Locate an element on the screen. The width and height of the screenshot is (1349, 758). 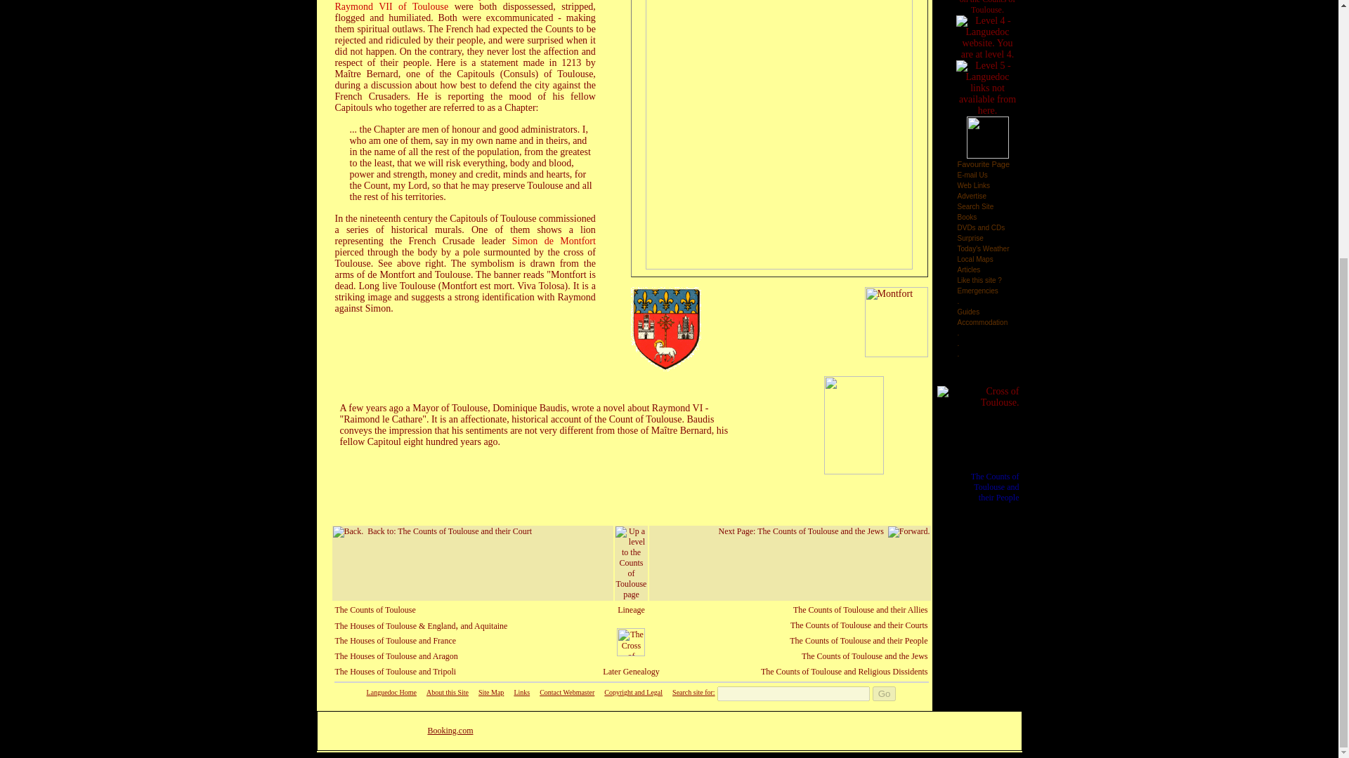
The Counts of Toulouse and their Allies is located at coordinates (860, 609).